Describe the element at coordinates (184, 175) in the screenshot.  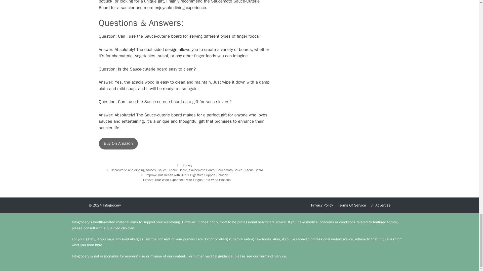
I see `Previous` at that location.